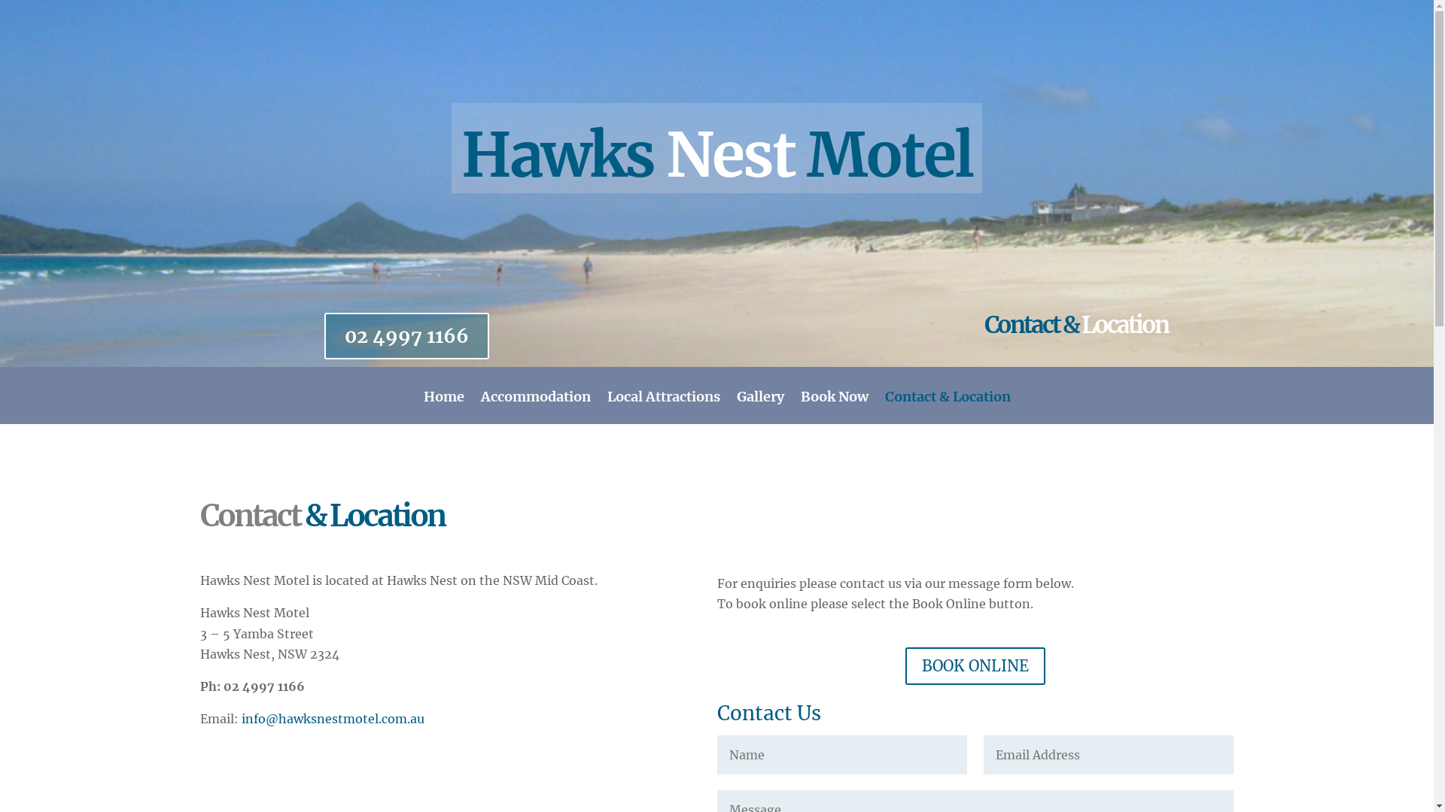 The width and height of the screenshot is (1445, 812). I want to click on Contact & Location, so click(948, 408).